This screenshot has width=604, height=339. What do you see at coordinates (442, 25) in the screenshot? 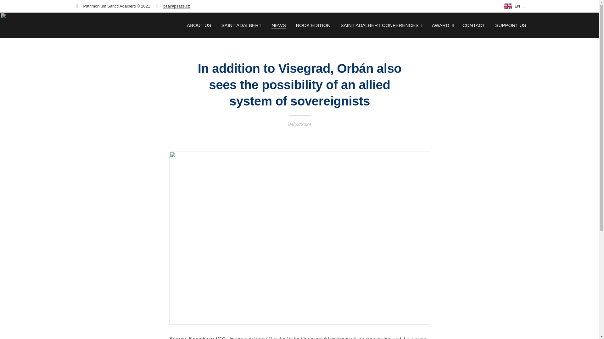
I see `AWARD` at bounding box center [442, 25].